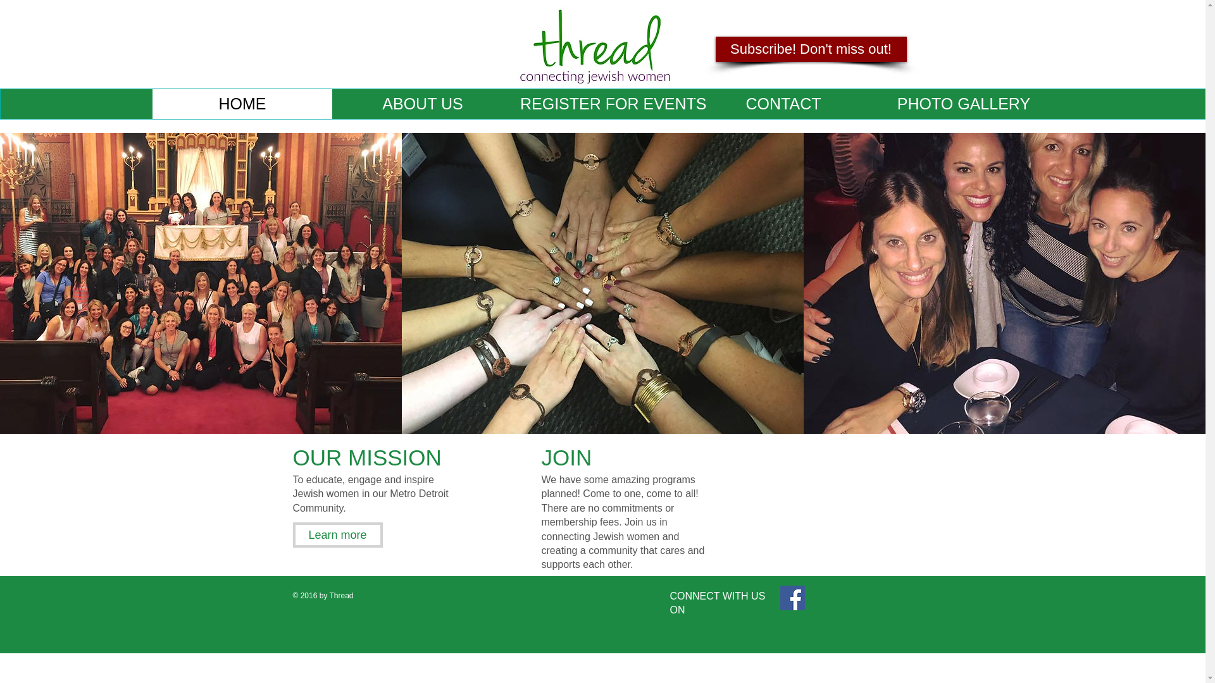 This screenshot has width=1215, height=683. Describe the element at coordinates (422, 104) in the screenshot. I see `ABOUT US` at that location.